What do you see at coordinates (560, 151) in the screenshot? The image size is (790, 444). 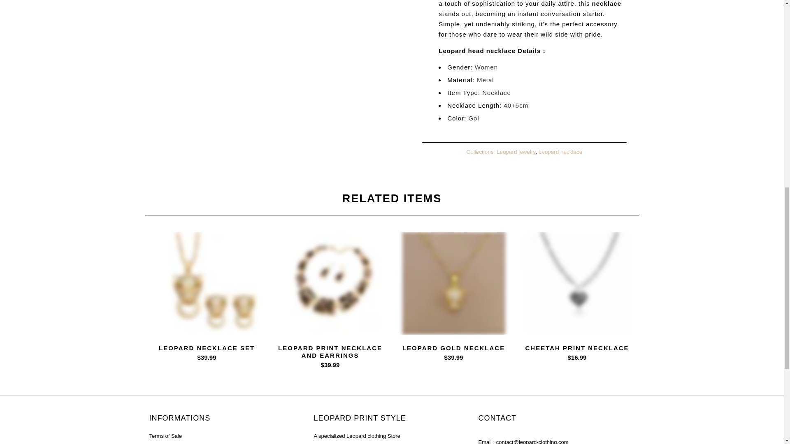 I see `Leopard necklace` at bounding box center [560, 151].